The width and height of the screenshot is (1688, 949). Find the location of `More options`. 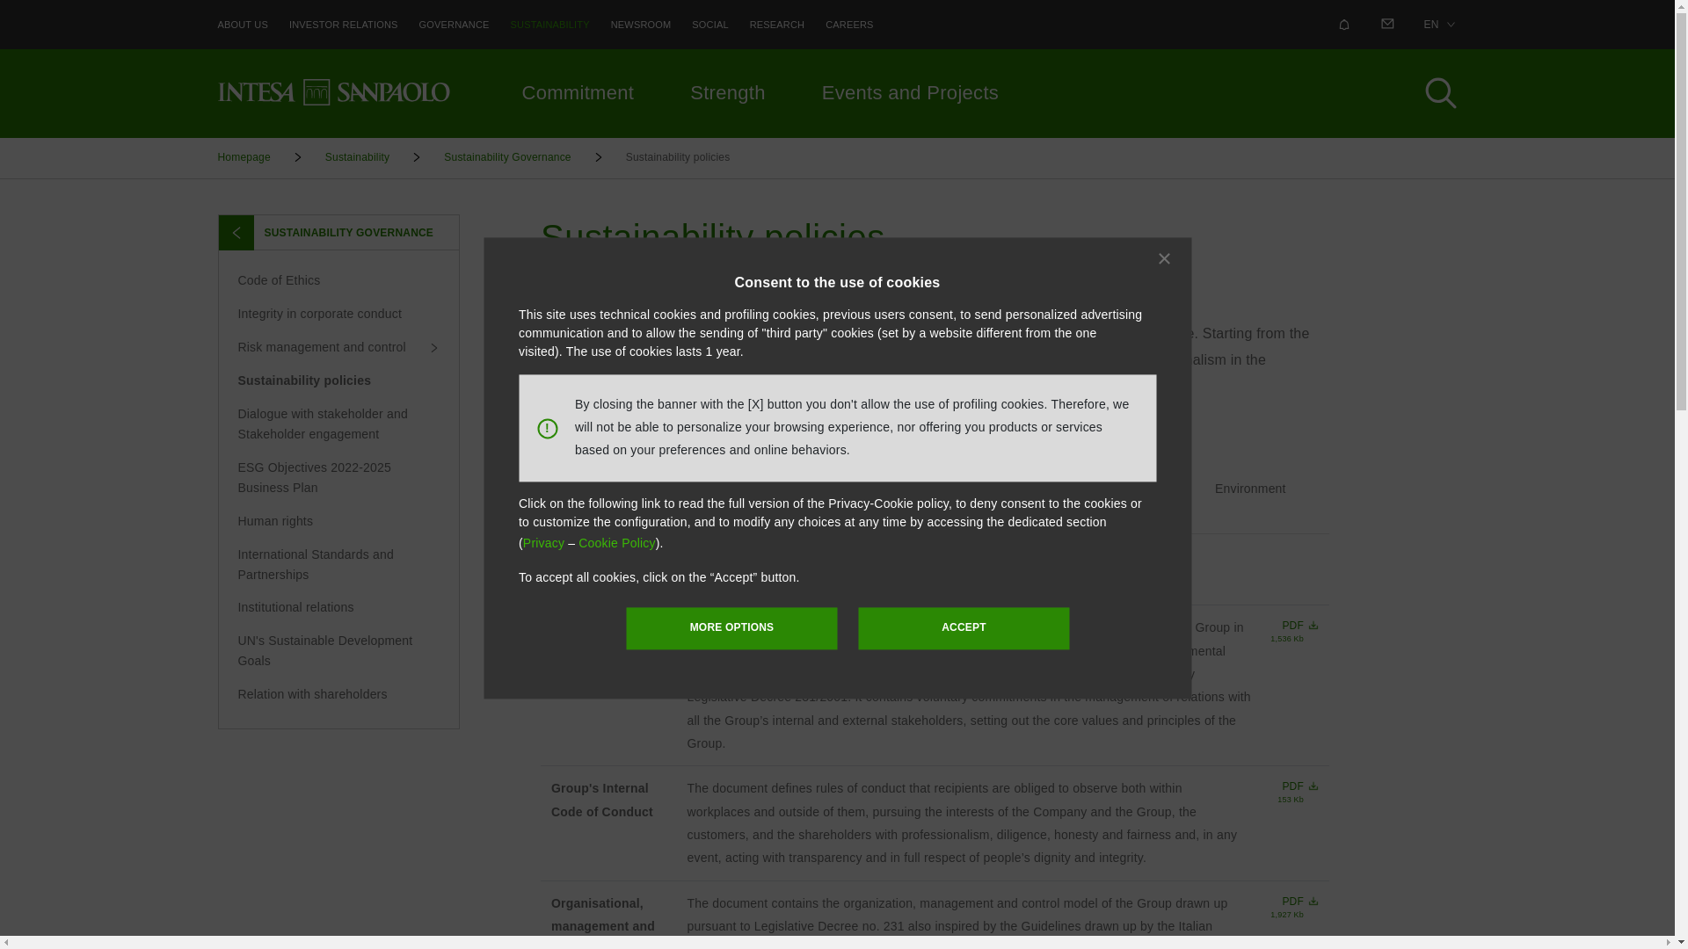

More options is located at coordinates (732, 628).